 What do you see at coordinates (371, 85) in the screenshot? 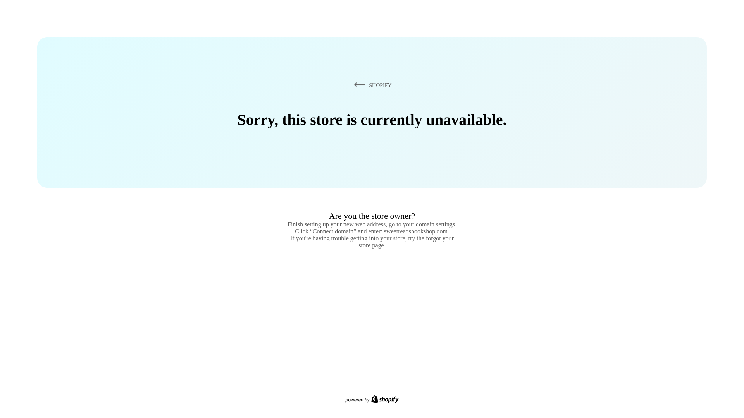
I see `SHOPIFY` at bounding box center [371, 85].